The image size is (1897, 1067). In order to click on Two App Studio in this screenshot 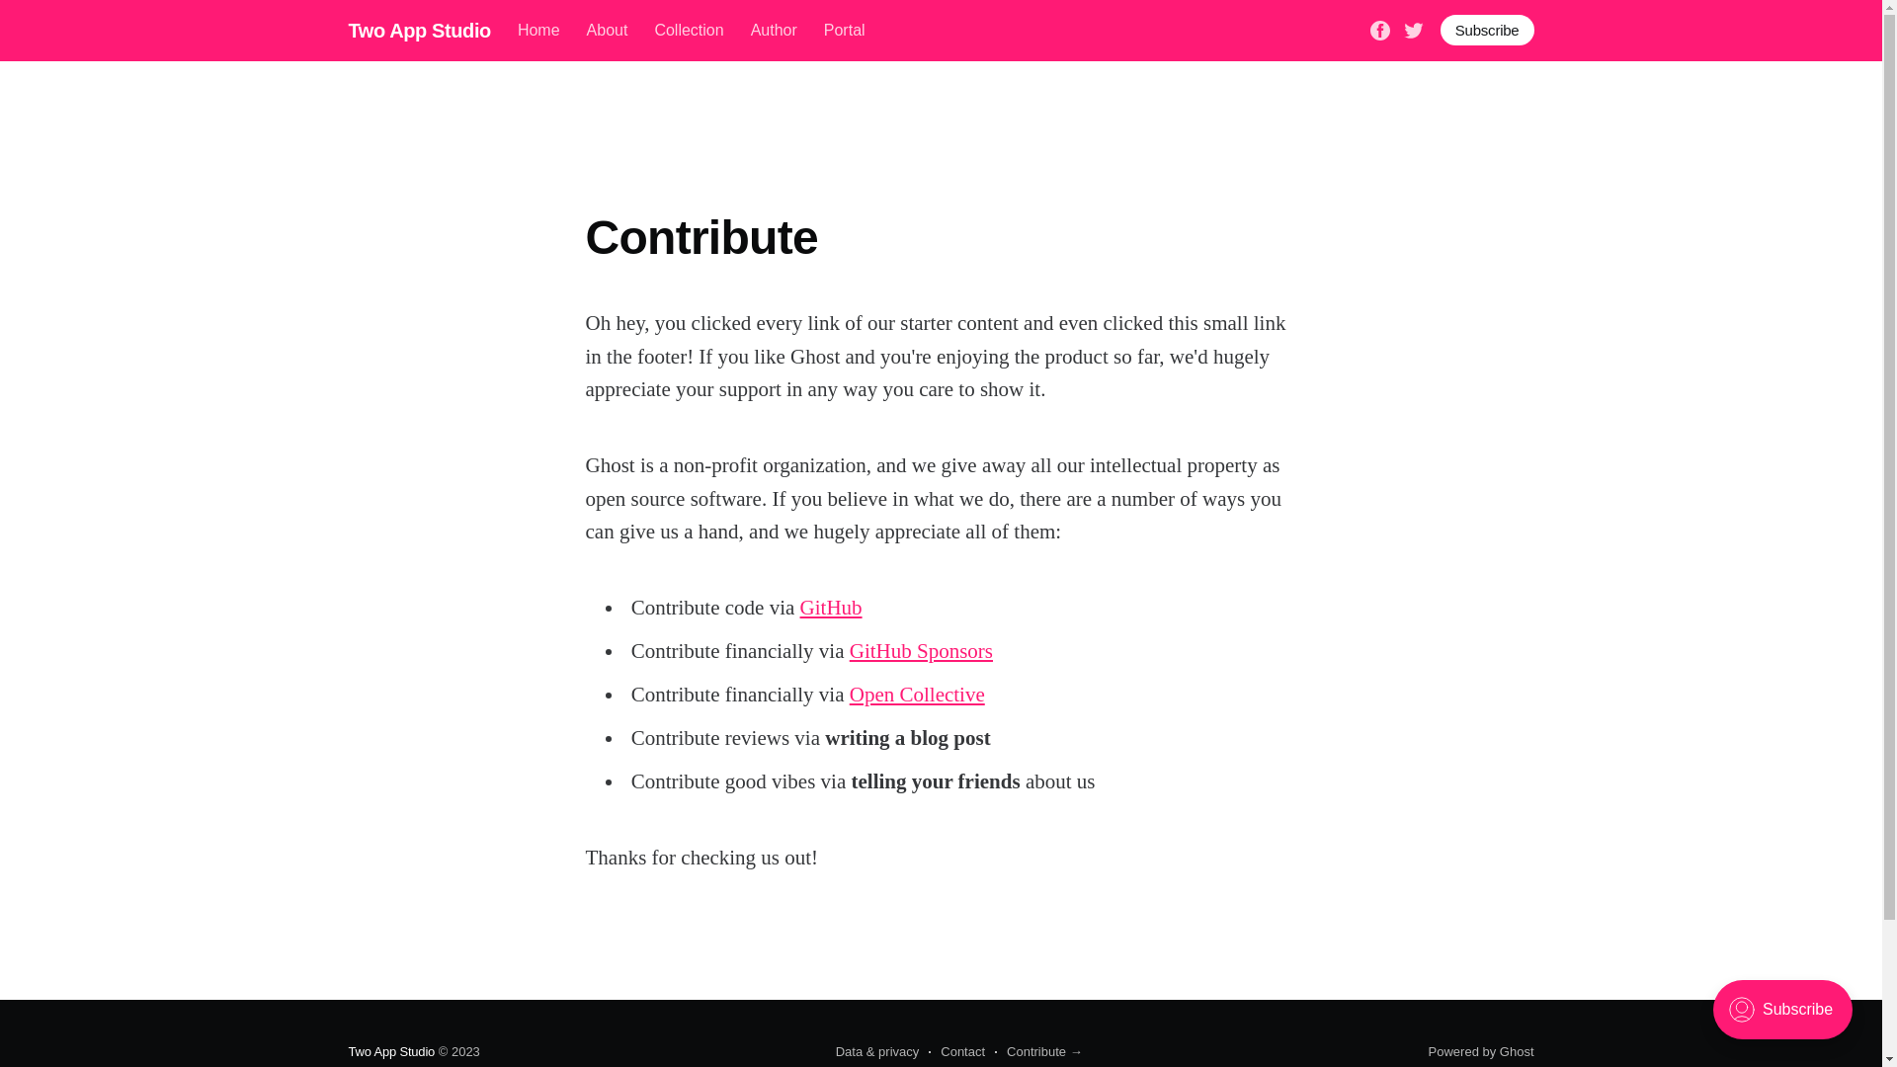, I will do `click(391, 1051)`.